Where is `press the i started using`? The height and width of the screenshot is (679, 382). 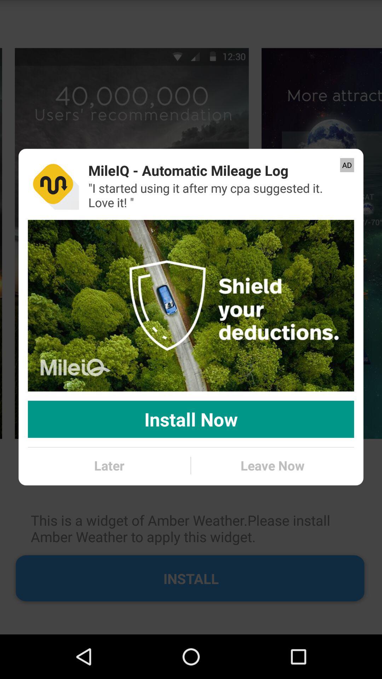
press the i started using is located at coordinates (216, 195).